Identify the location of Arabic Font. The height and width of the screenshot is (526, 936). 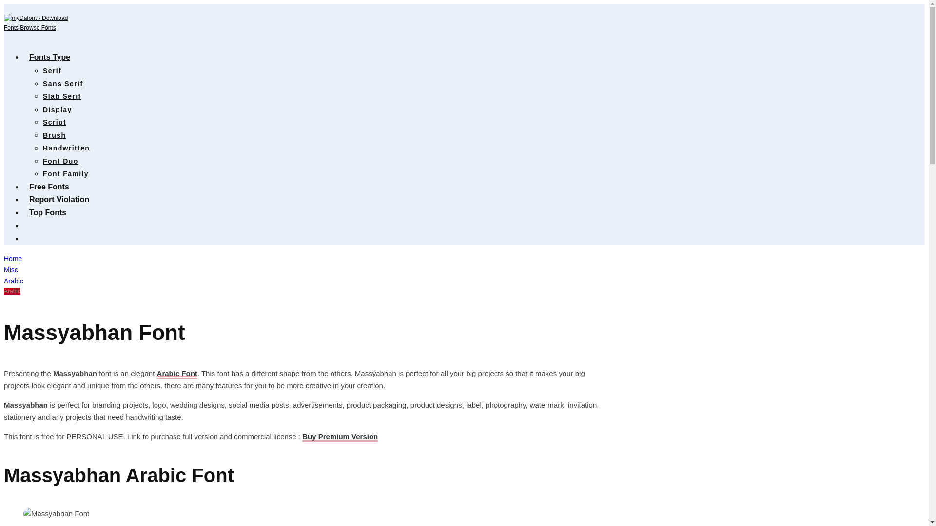
(177, 373).